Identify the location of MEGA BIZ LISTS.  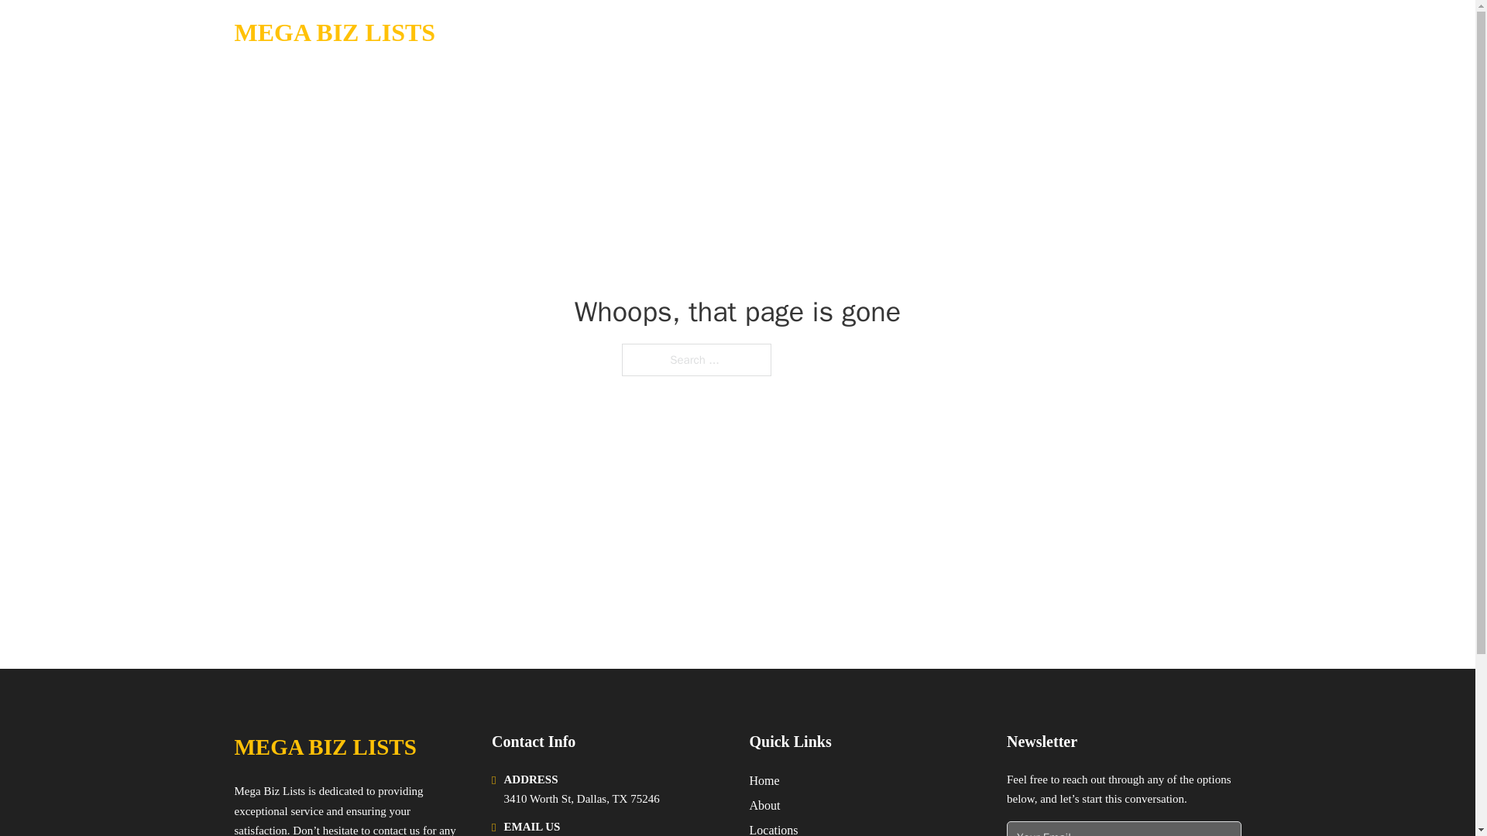
(325, 747).